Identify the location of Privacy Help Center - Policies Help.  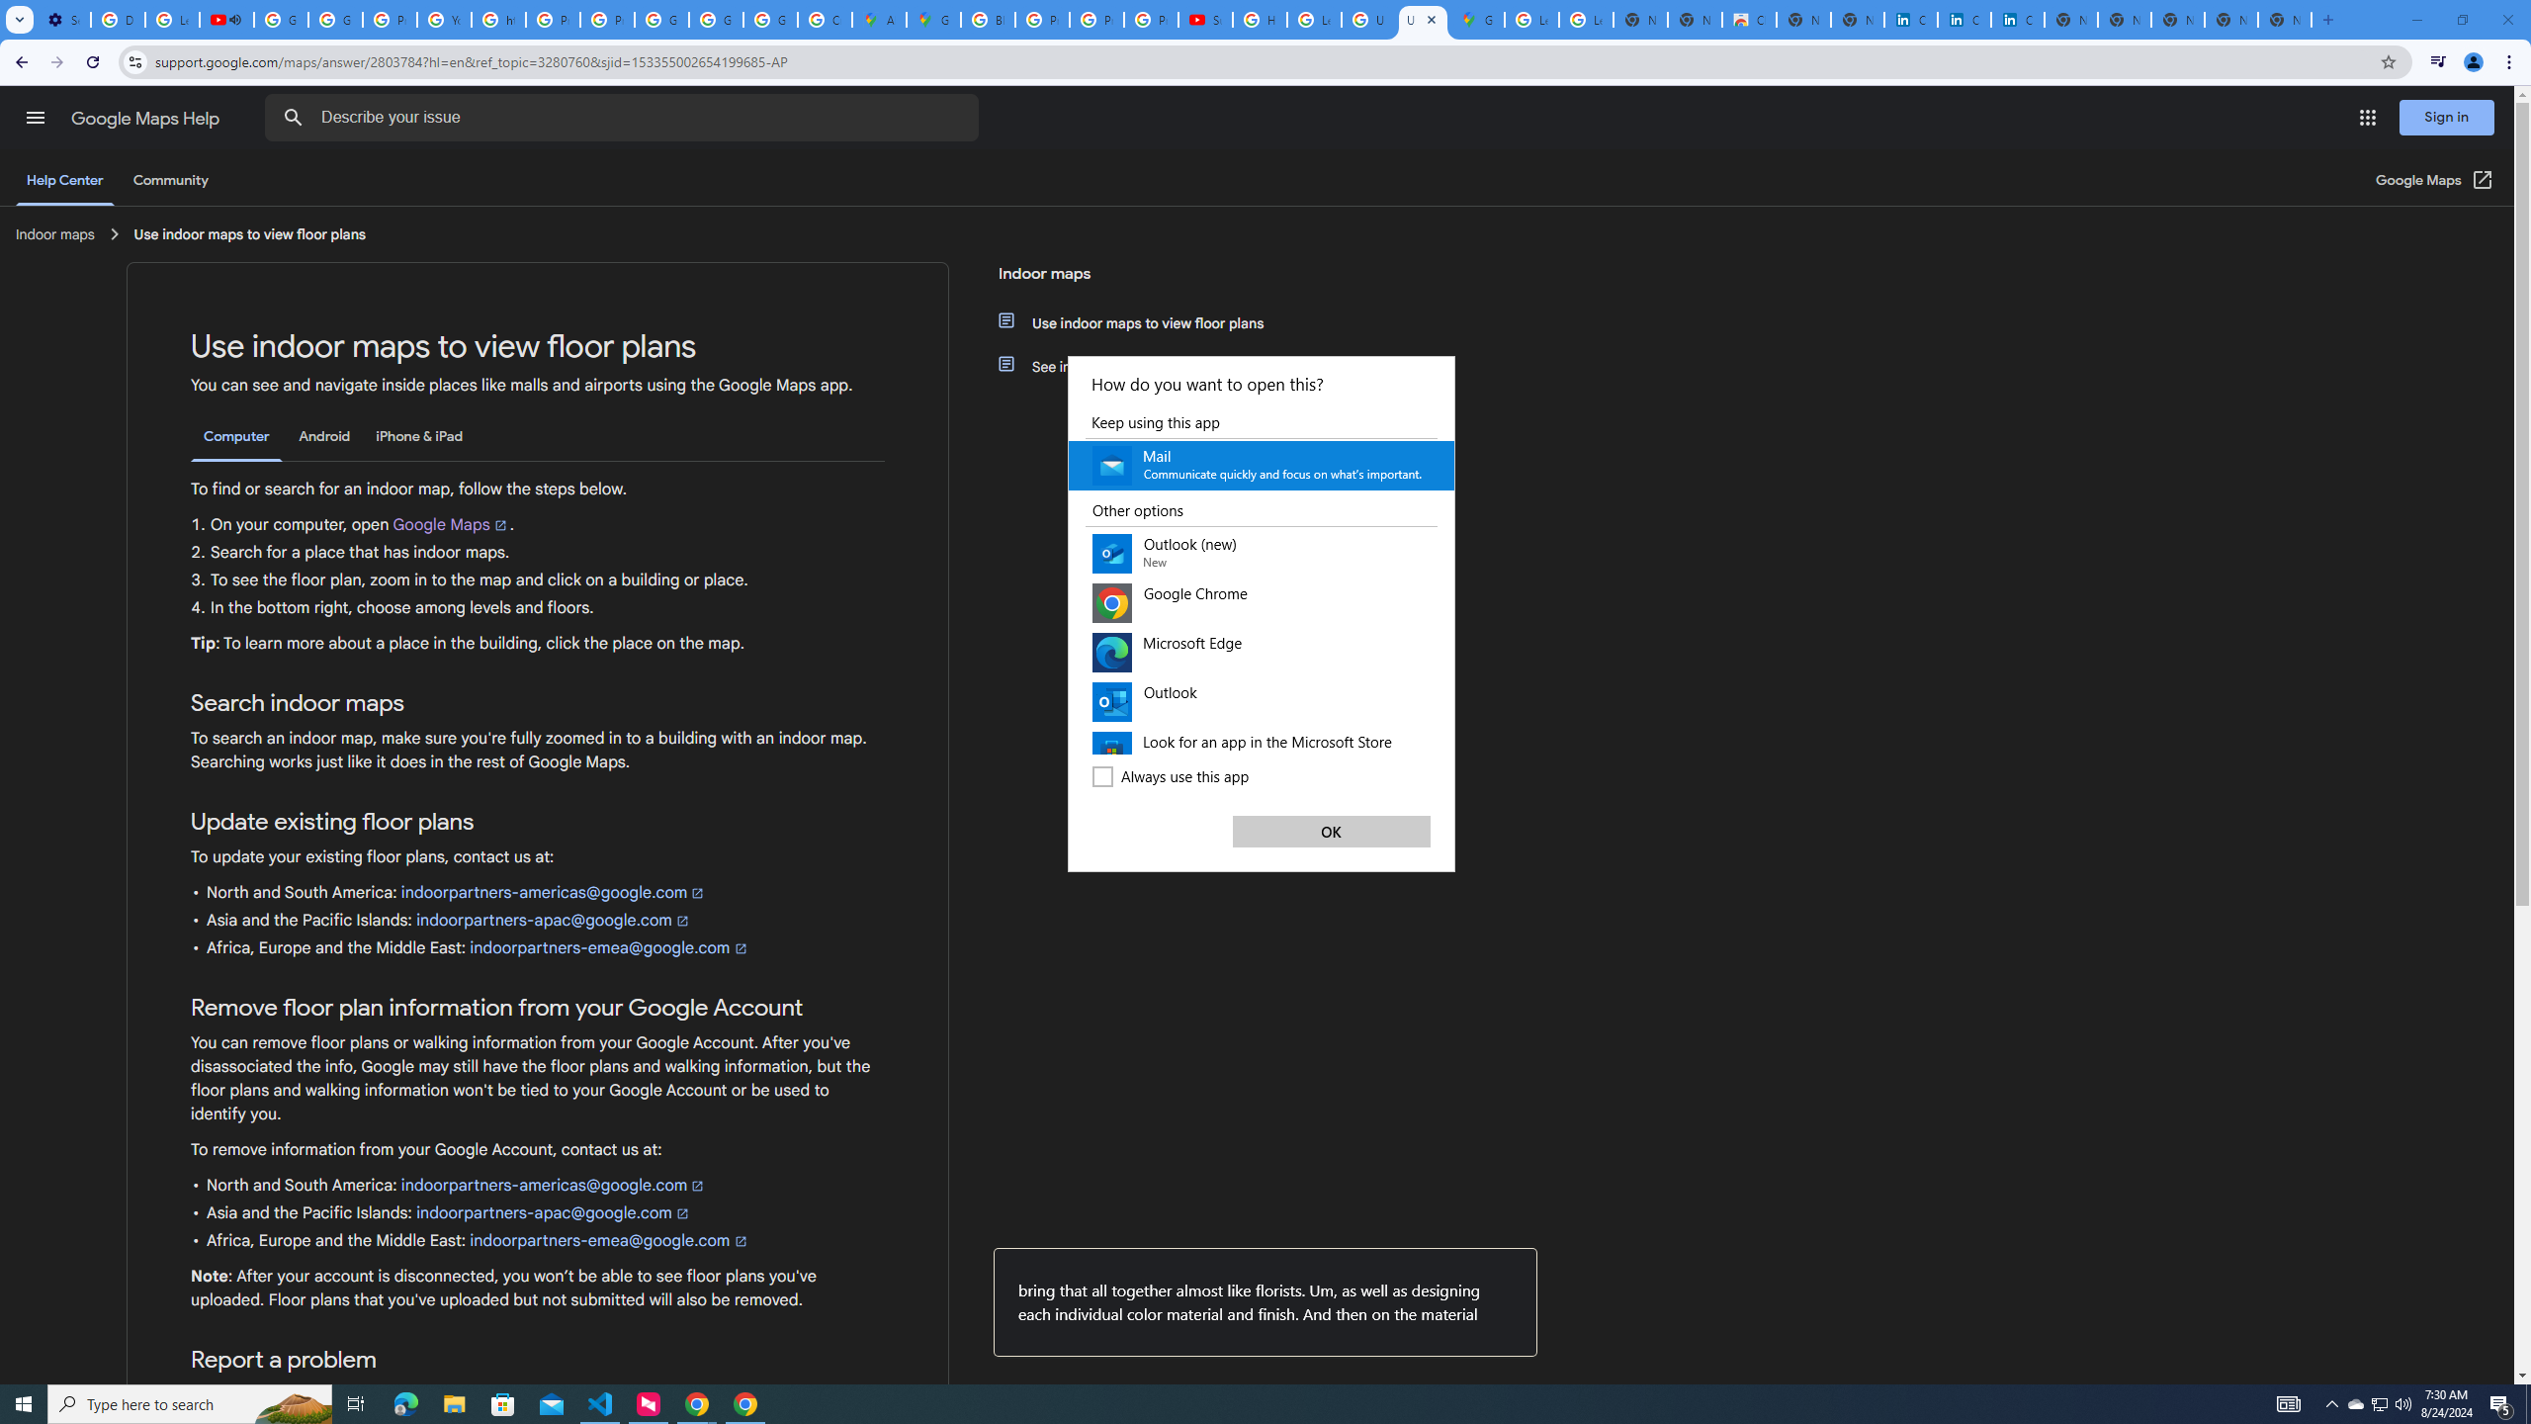
(1096, 20).